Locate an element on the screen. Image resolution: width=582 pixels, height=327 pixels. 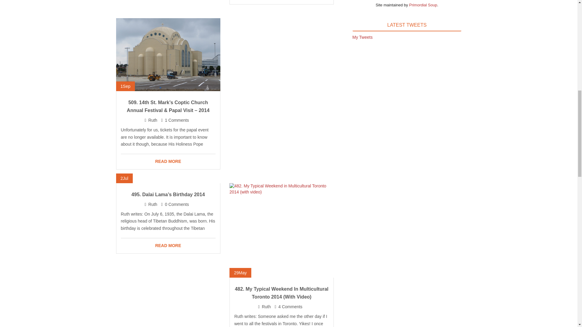
Ruth is located at coordinates (153, 120).